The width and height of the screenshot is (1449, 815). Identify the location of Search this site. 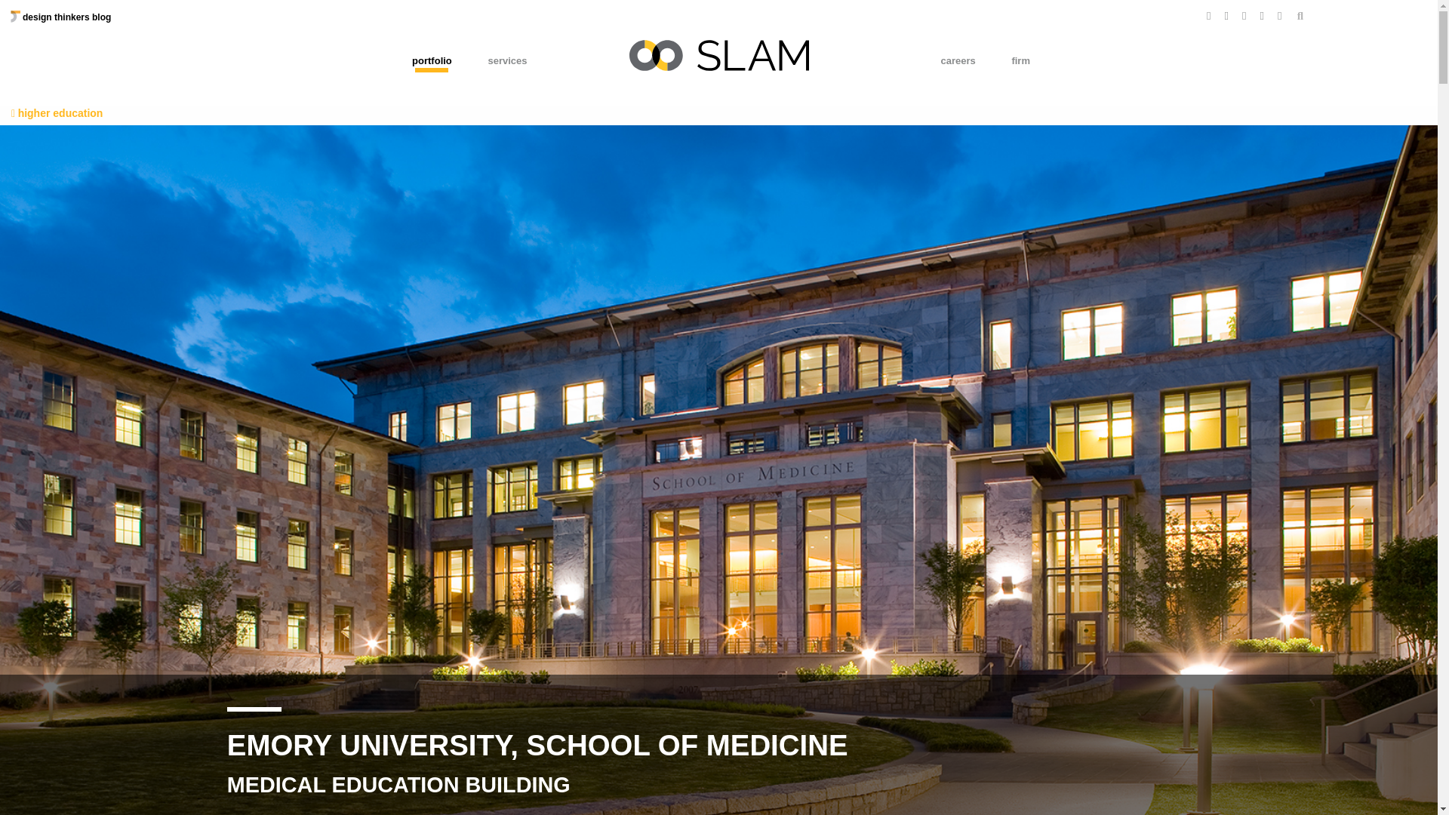
(1300, 17).